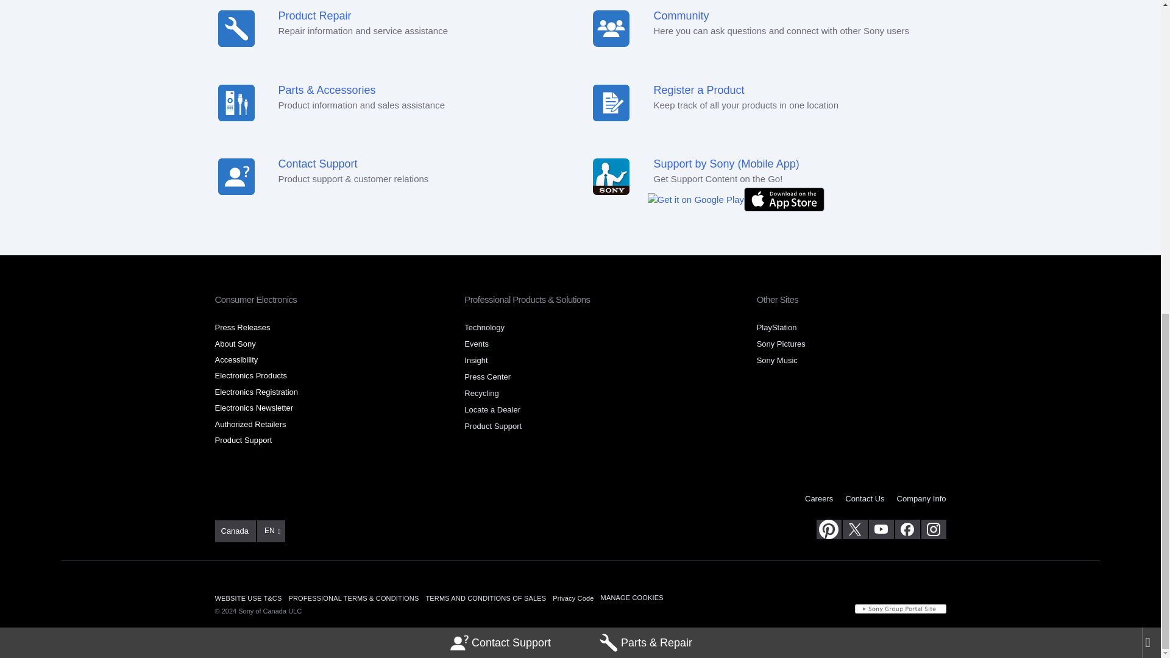 The height and width of the screenshot is (658, 1170). Describe the element at coordinates (501, 44) in the screenshot. I see `Contact Support` at that location.